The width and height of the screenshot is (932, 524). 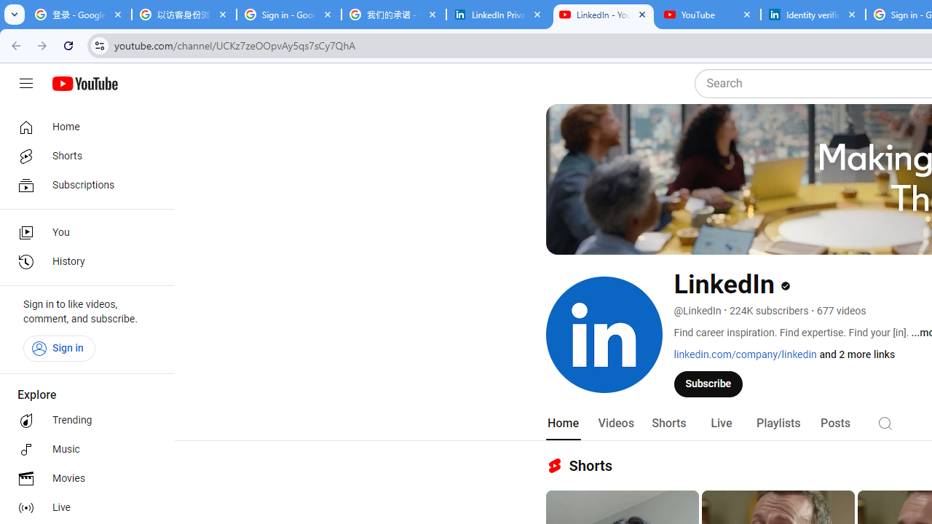 I want to click on Guide, so click(x=26, y=84).